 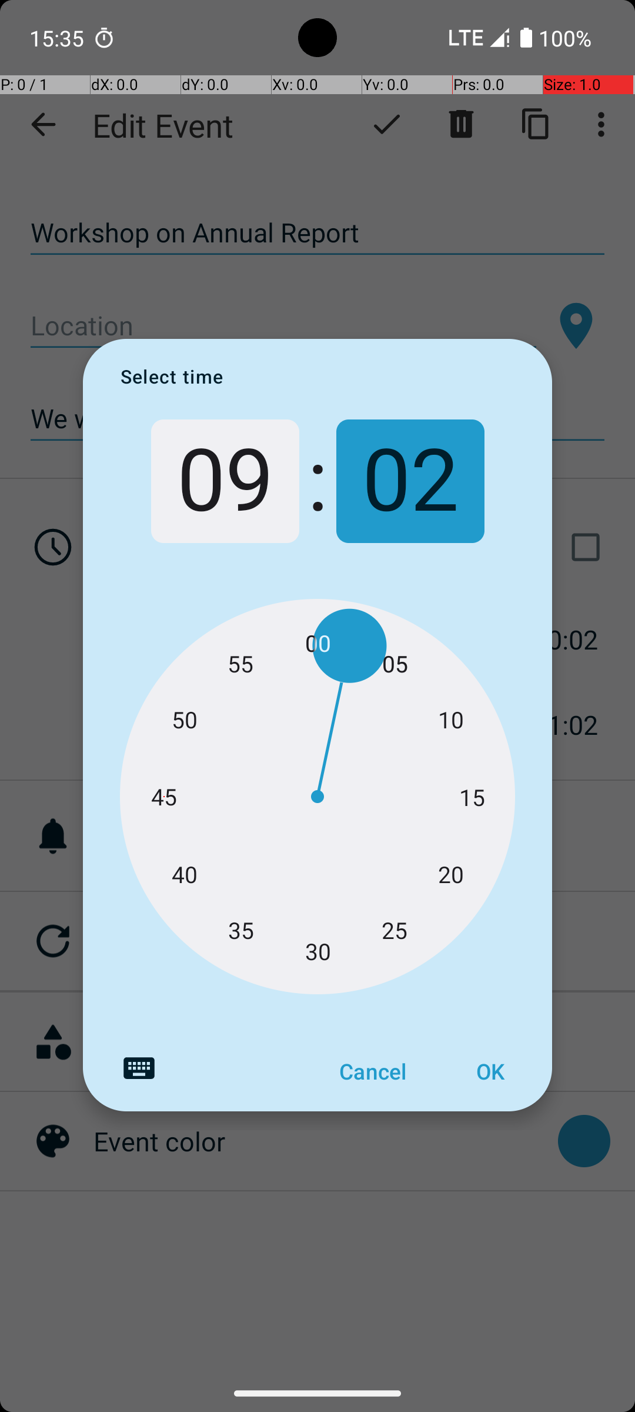 I want to click on 02, so click(x=410, y=481).